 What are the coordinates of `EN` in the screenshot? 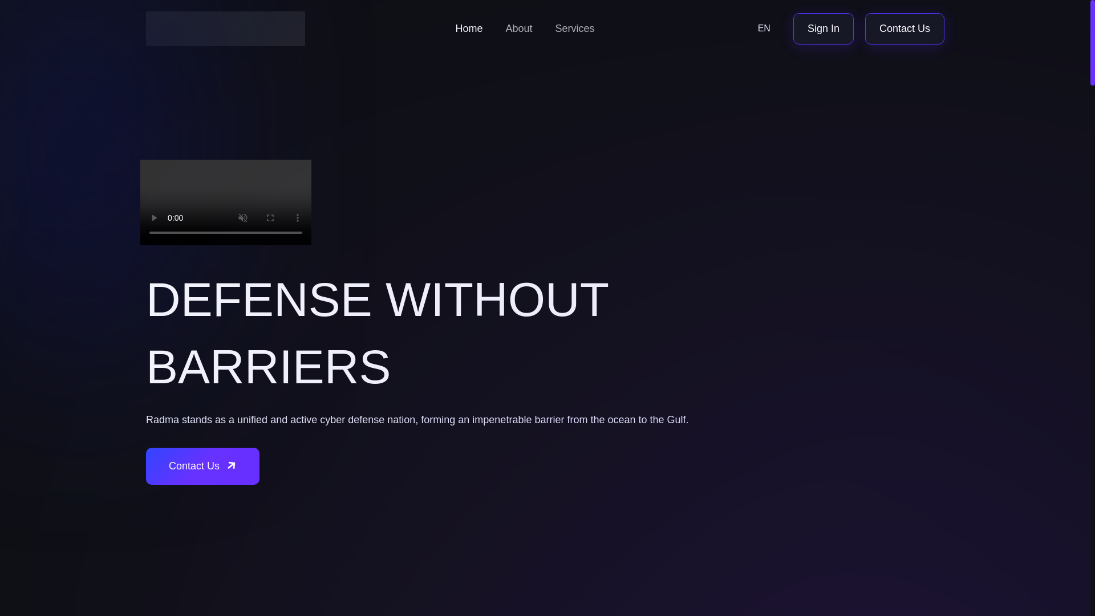 It's located at (764, 29).